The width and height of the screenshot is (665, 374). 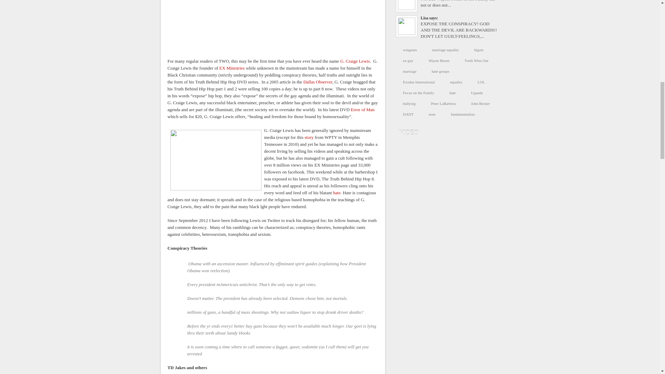 I want to click on EX Ministries, so click(x=233, y=68).